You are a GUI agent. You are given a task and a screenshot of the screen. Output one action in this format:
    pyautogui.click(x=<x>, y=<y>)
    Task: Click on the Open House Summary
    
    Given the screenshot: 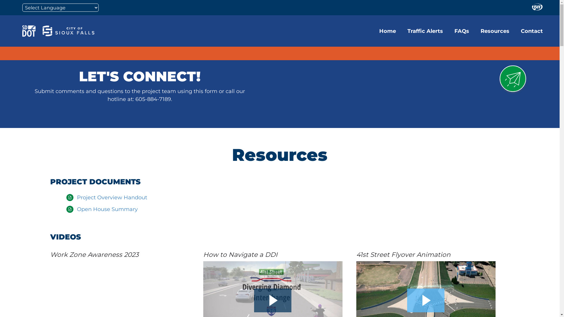 What is the action you would take?
    pyautogui.click(x=108, y=209)
    